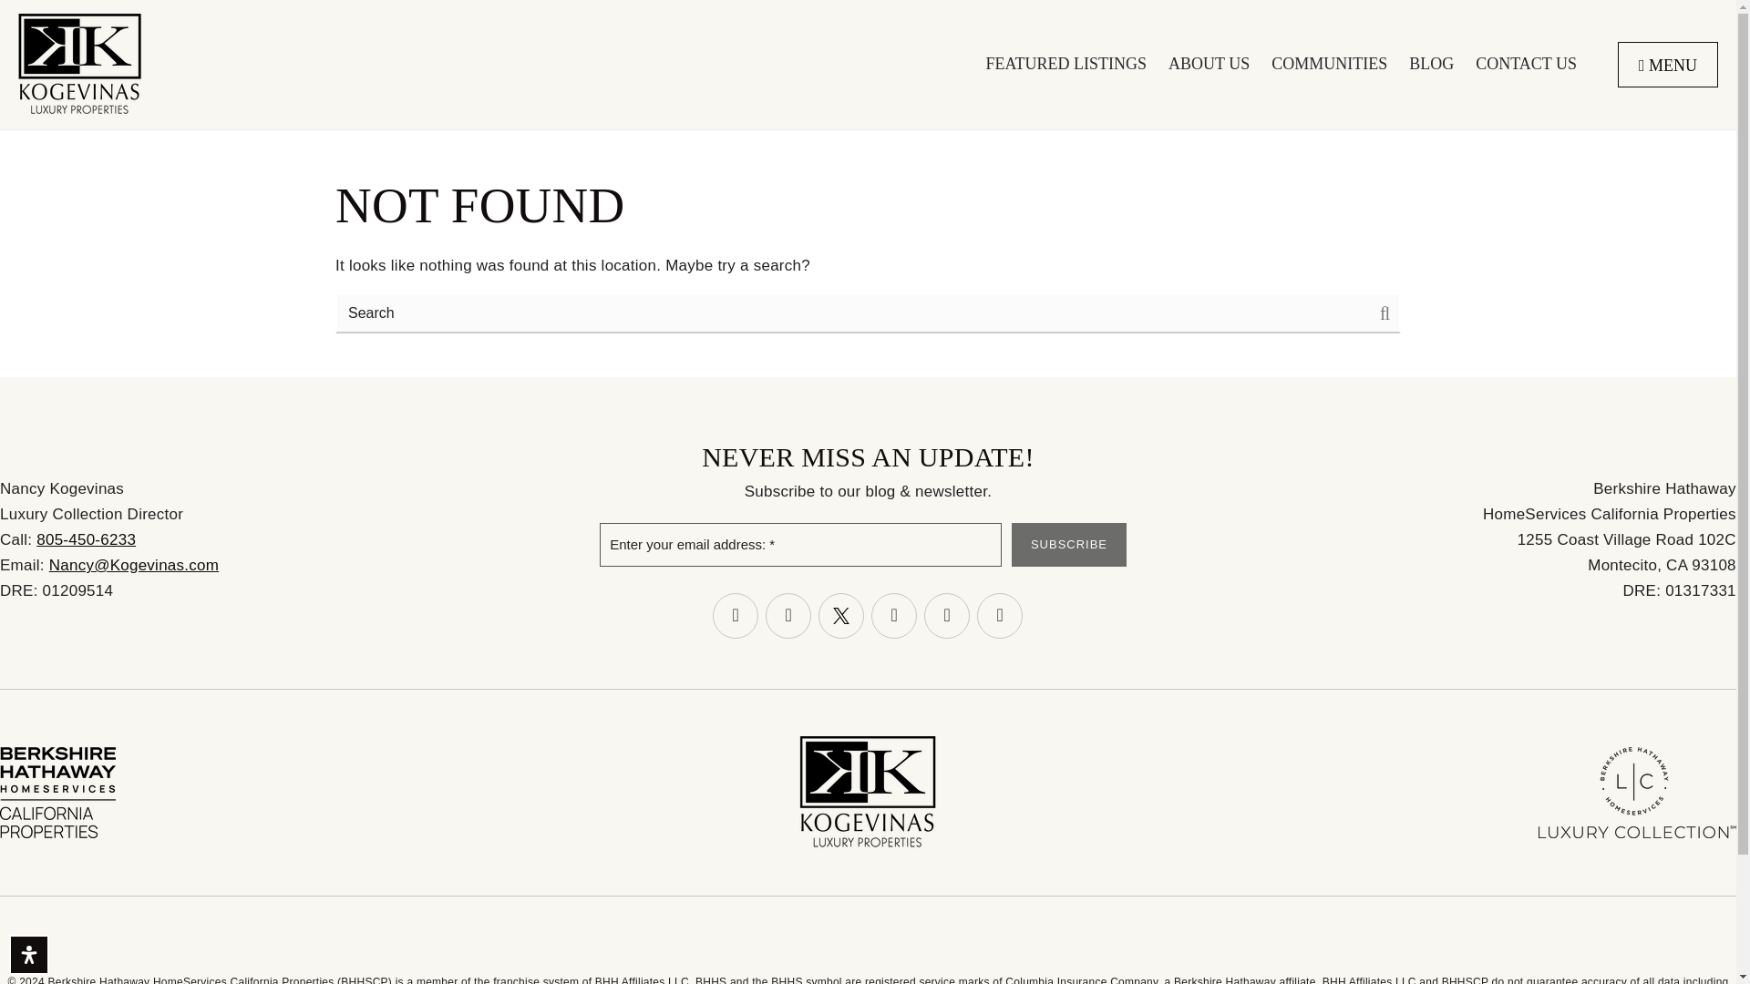  Describe the element at coordinates (1209, 64) in the screenshot. I see `ABOUT US` at that location.